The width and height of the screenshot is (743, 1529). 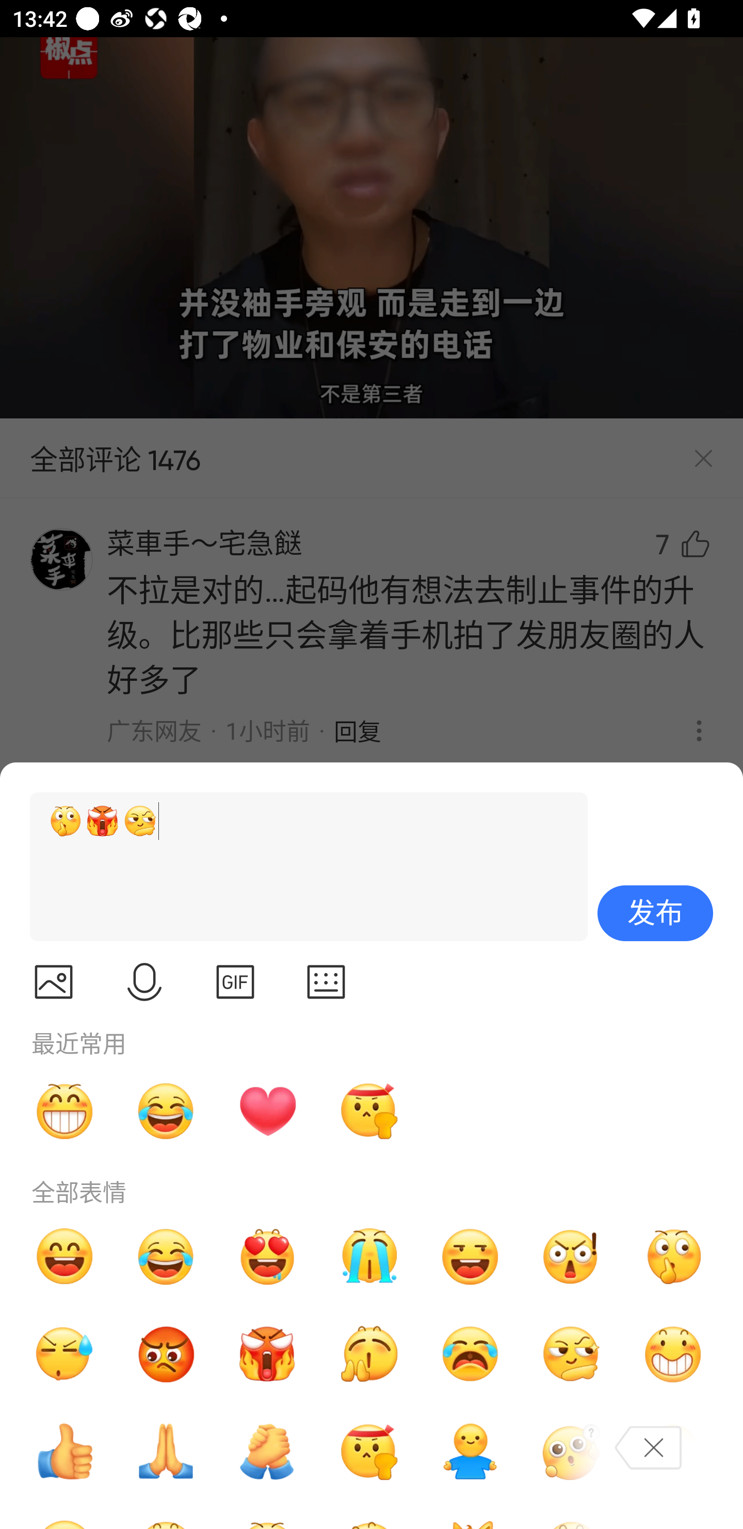 I want to click on 哭笑, so click(x=166, y=1111).